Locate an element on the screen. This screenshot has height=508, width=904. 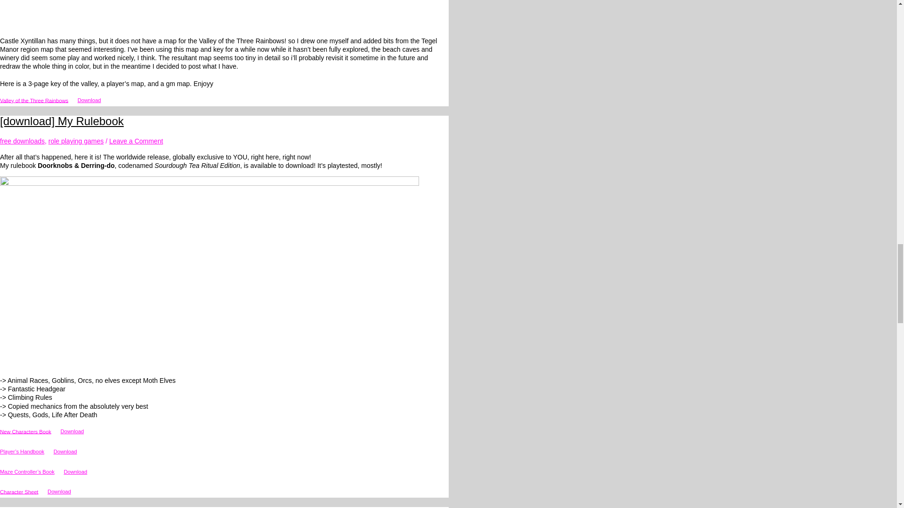
Download is located at coordinates (65, 452).